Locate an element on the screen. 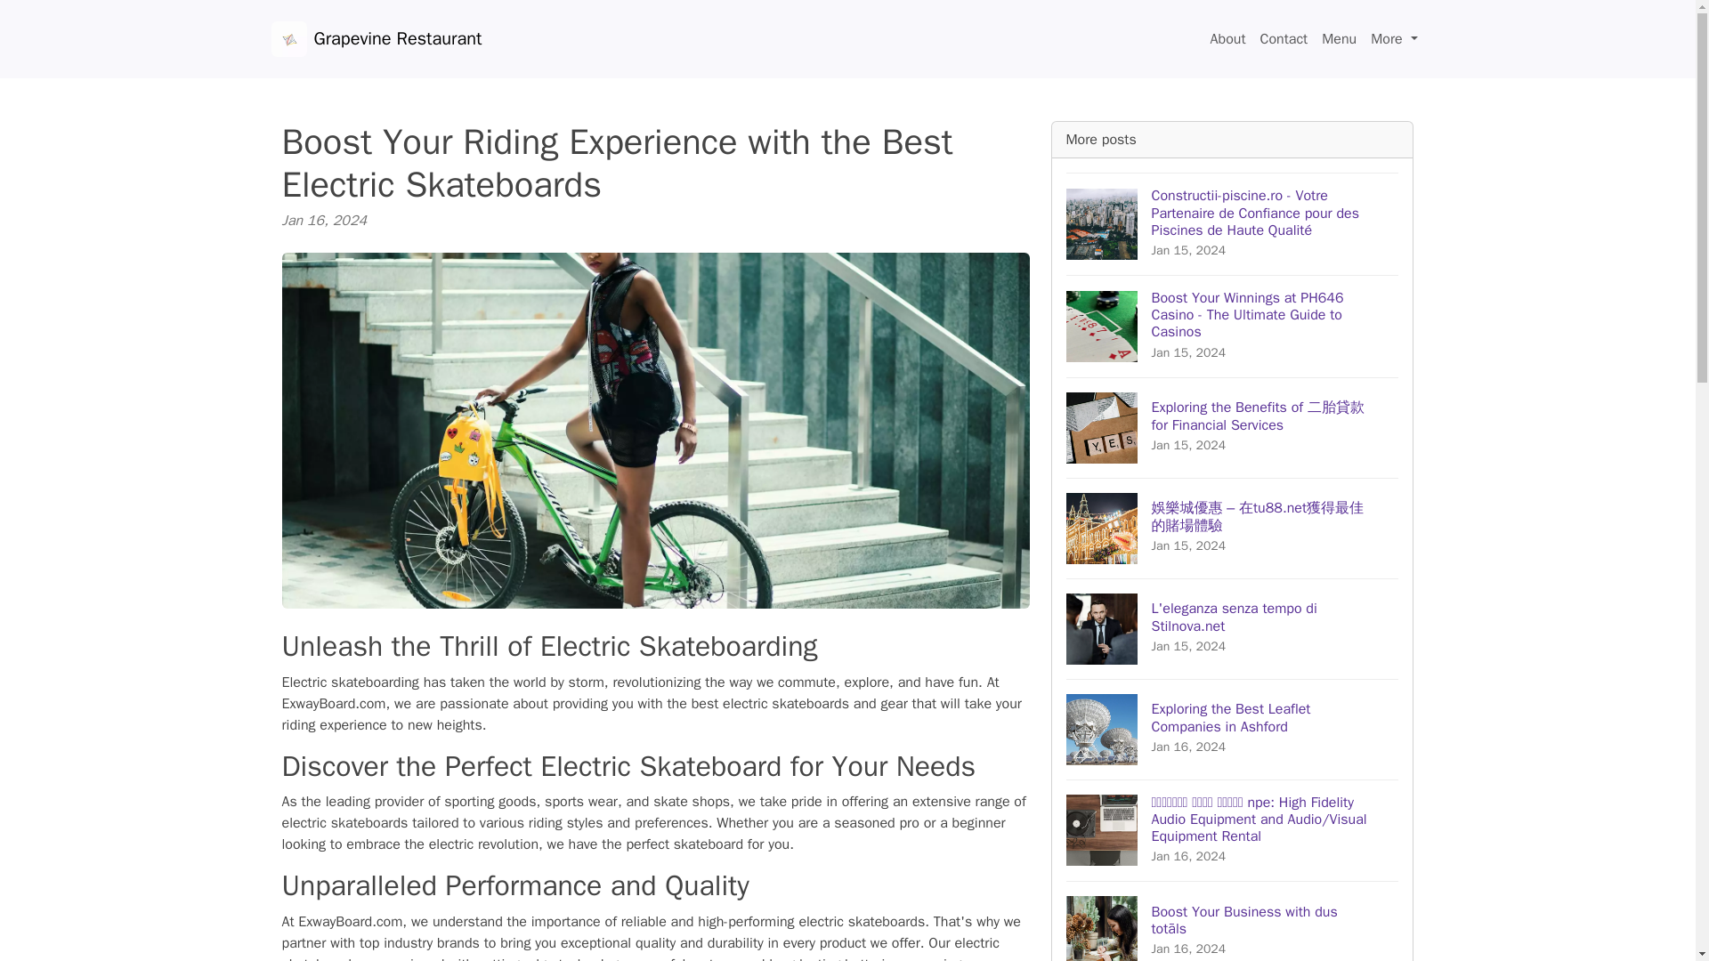 This screenshot has height=961, width=1709. About is located at coordinates (1284, 38).